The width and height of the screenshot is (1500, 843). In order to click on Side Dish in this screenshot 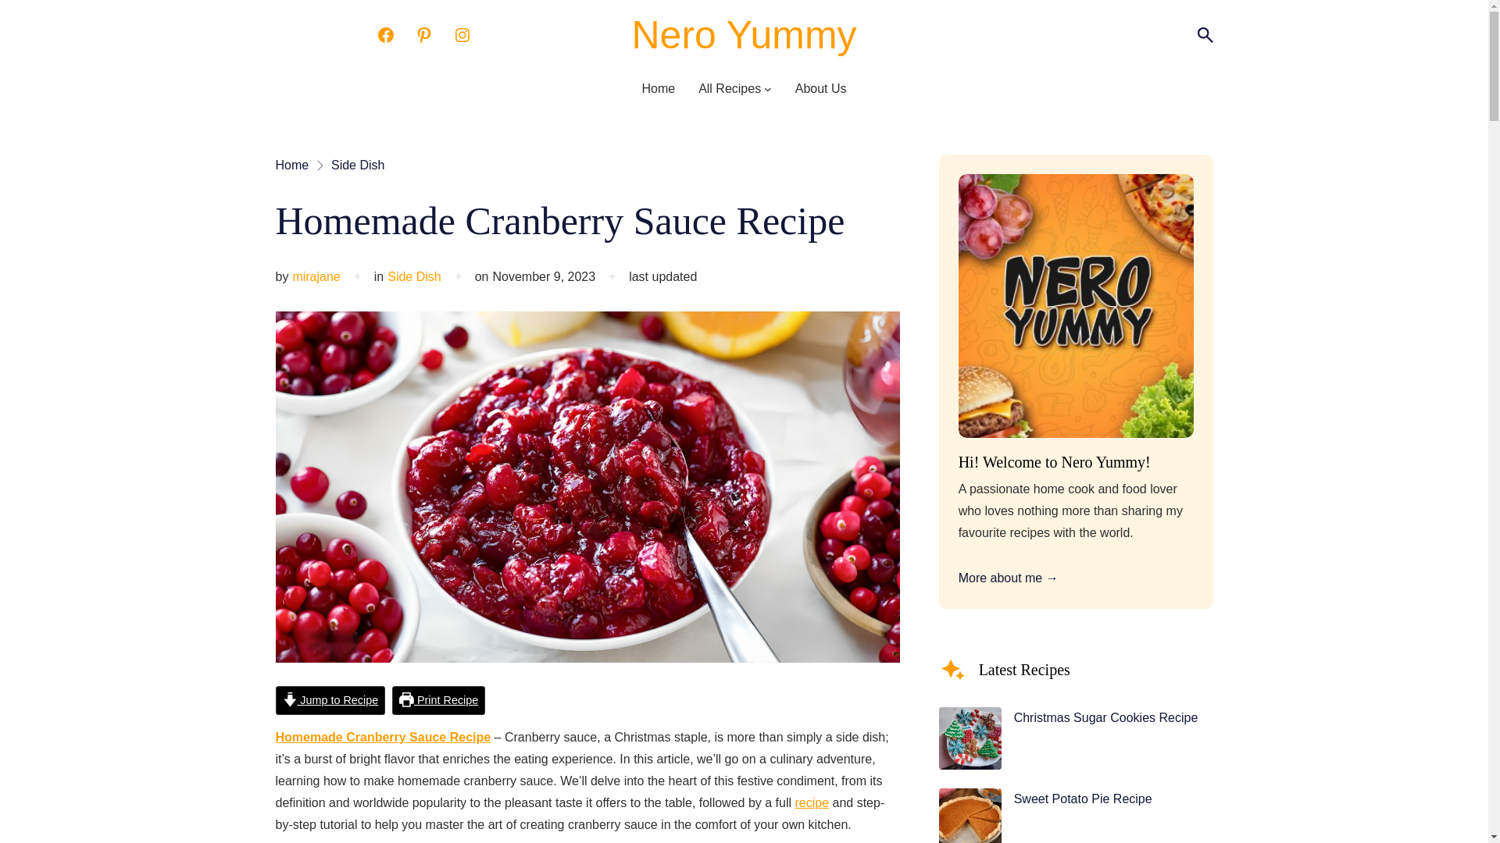, I will do `click(358, 165)`.